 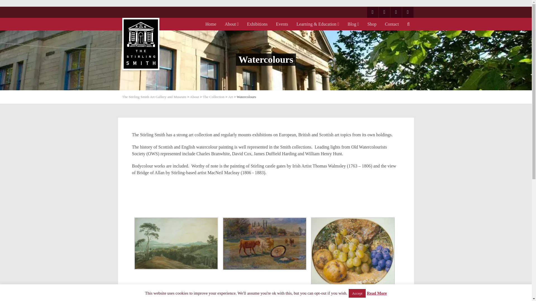 What do you see at coordinates (154, 97) in the screenshot?
I see `Go to The Stirling Smith Art Gallery and Museum.` at bounding box center [154, 97].